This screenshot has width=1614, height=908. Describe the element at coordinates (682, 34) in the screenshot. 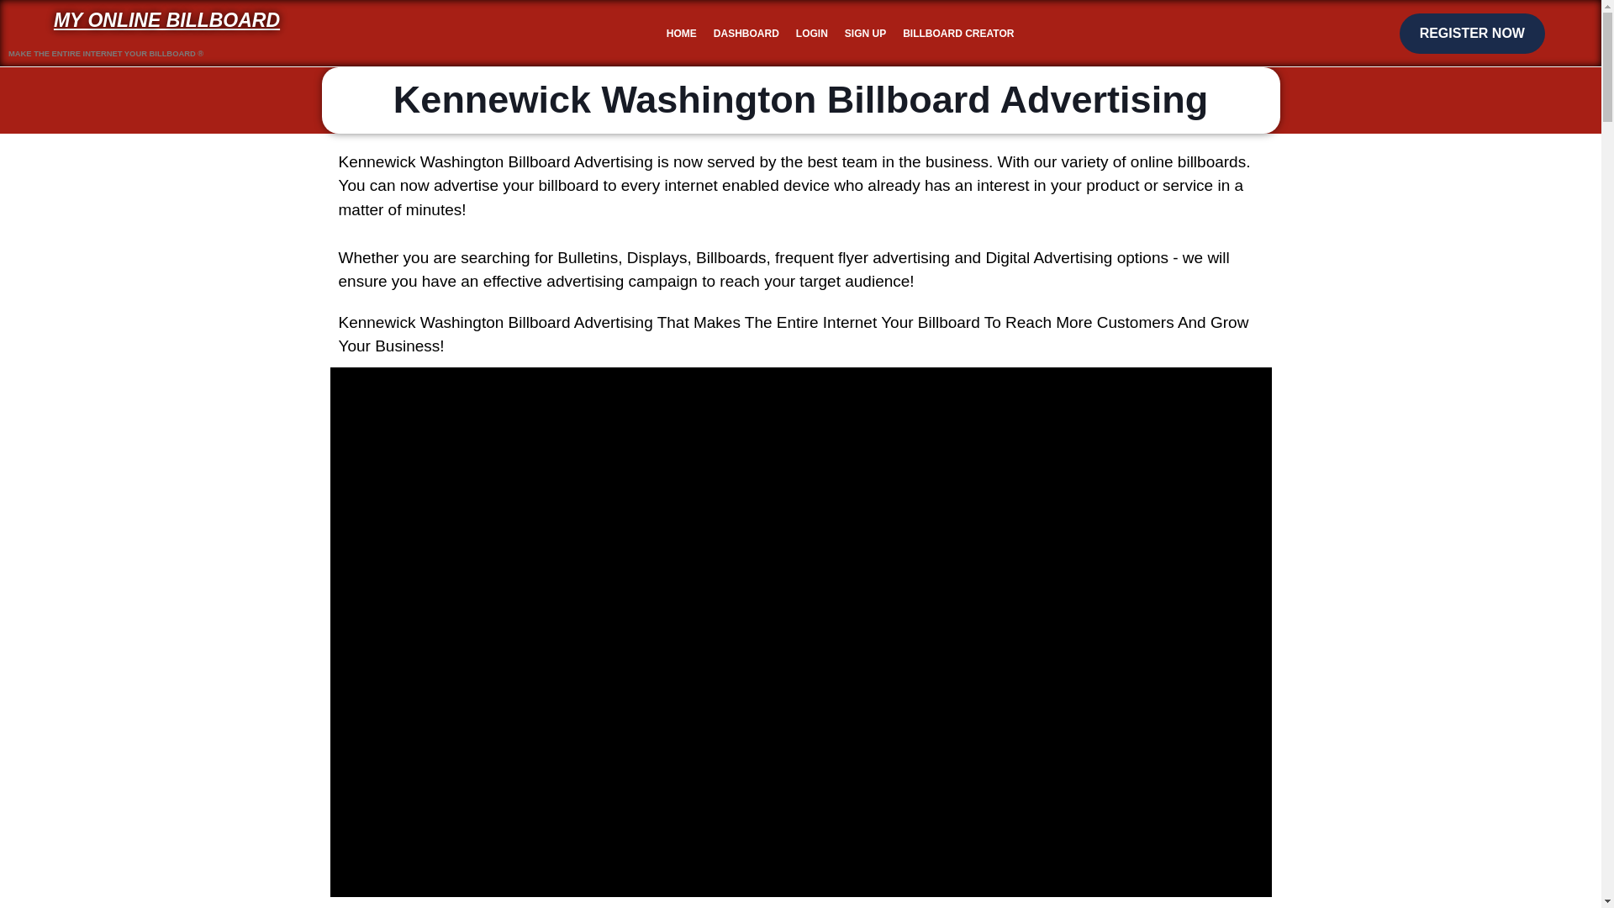

I see `HOME` at that location.